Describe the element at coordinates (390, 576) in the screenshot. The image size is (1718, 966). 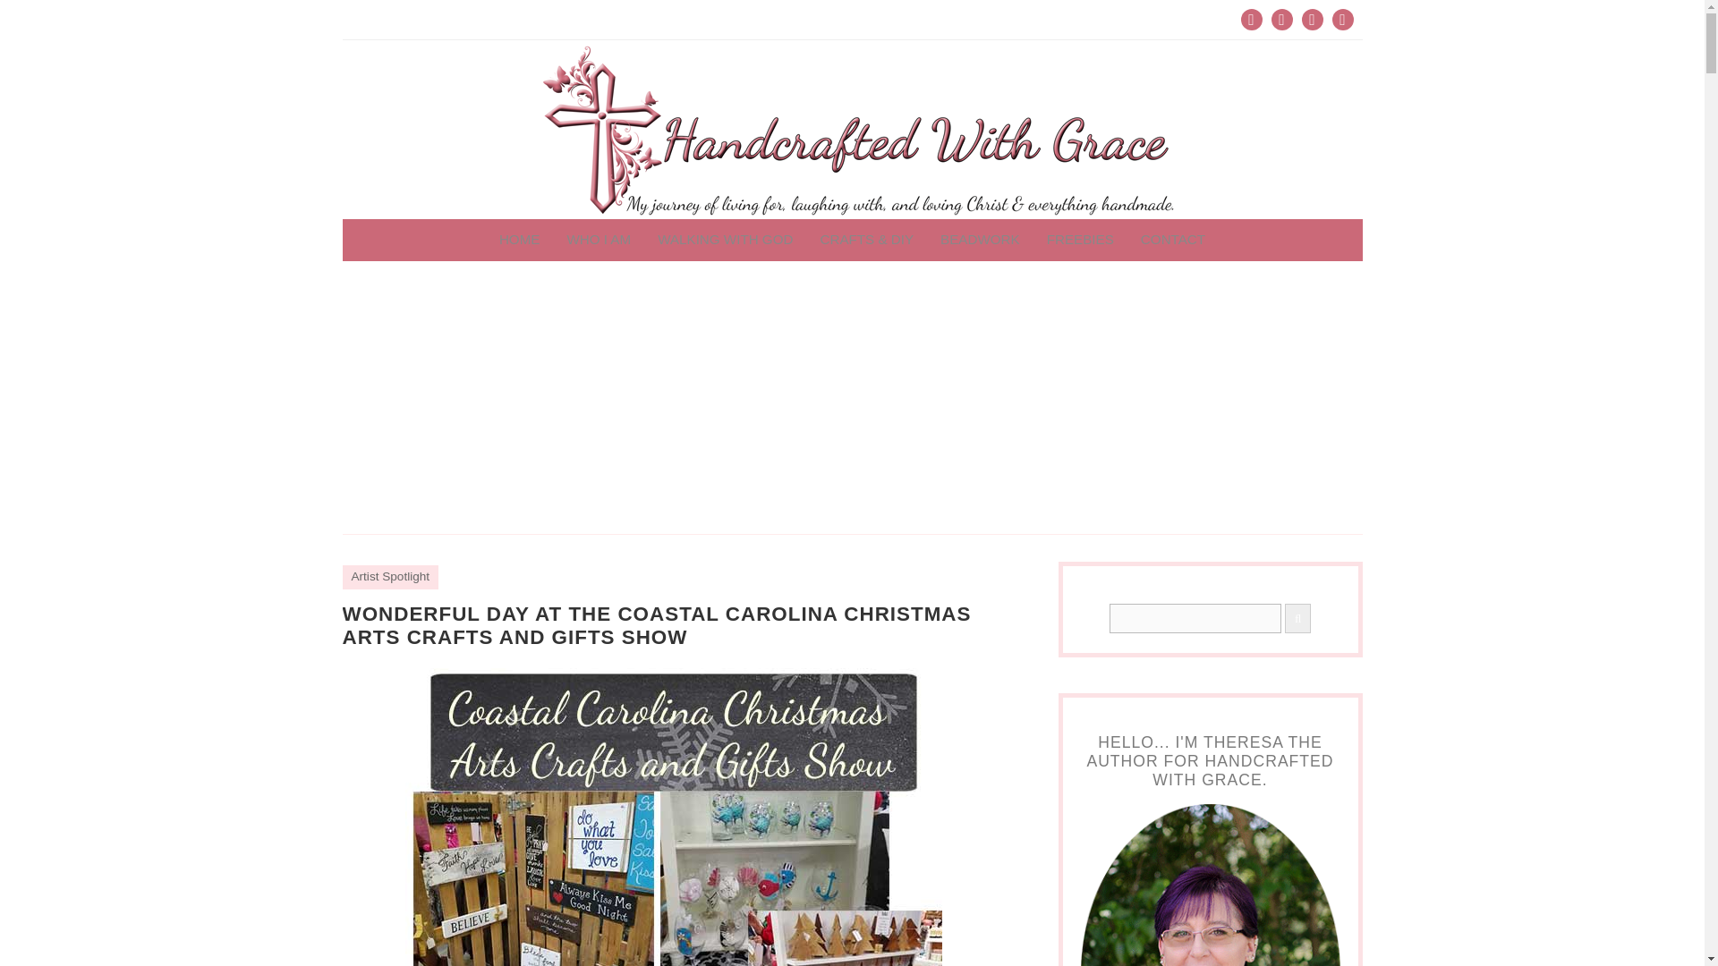
I see `Artist Spotlight` at that location.